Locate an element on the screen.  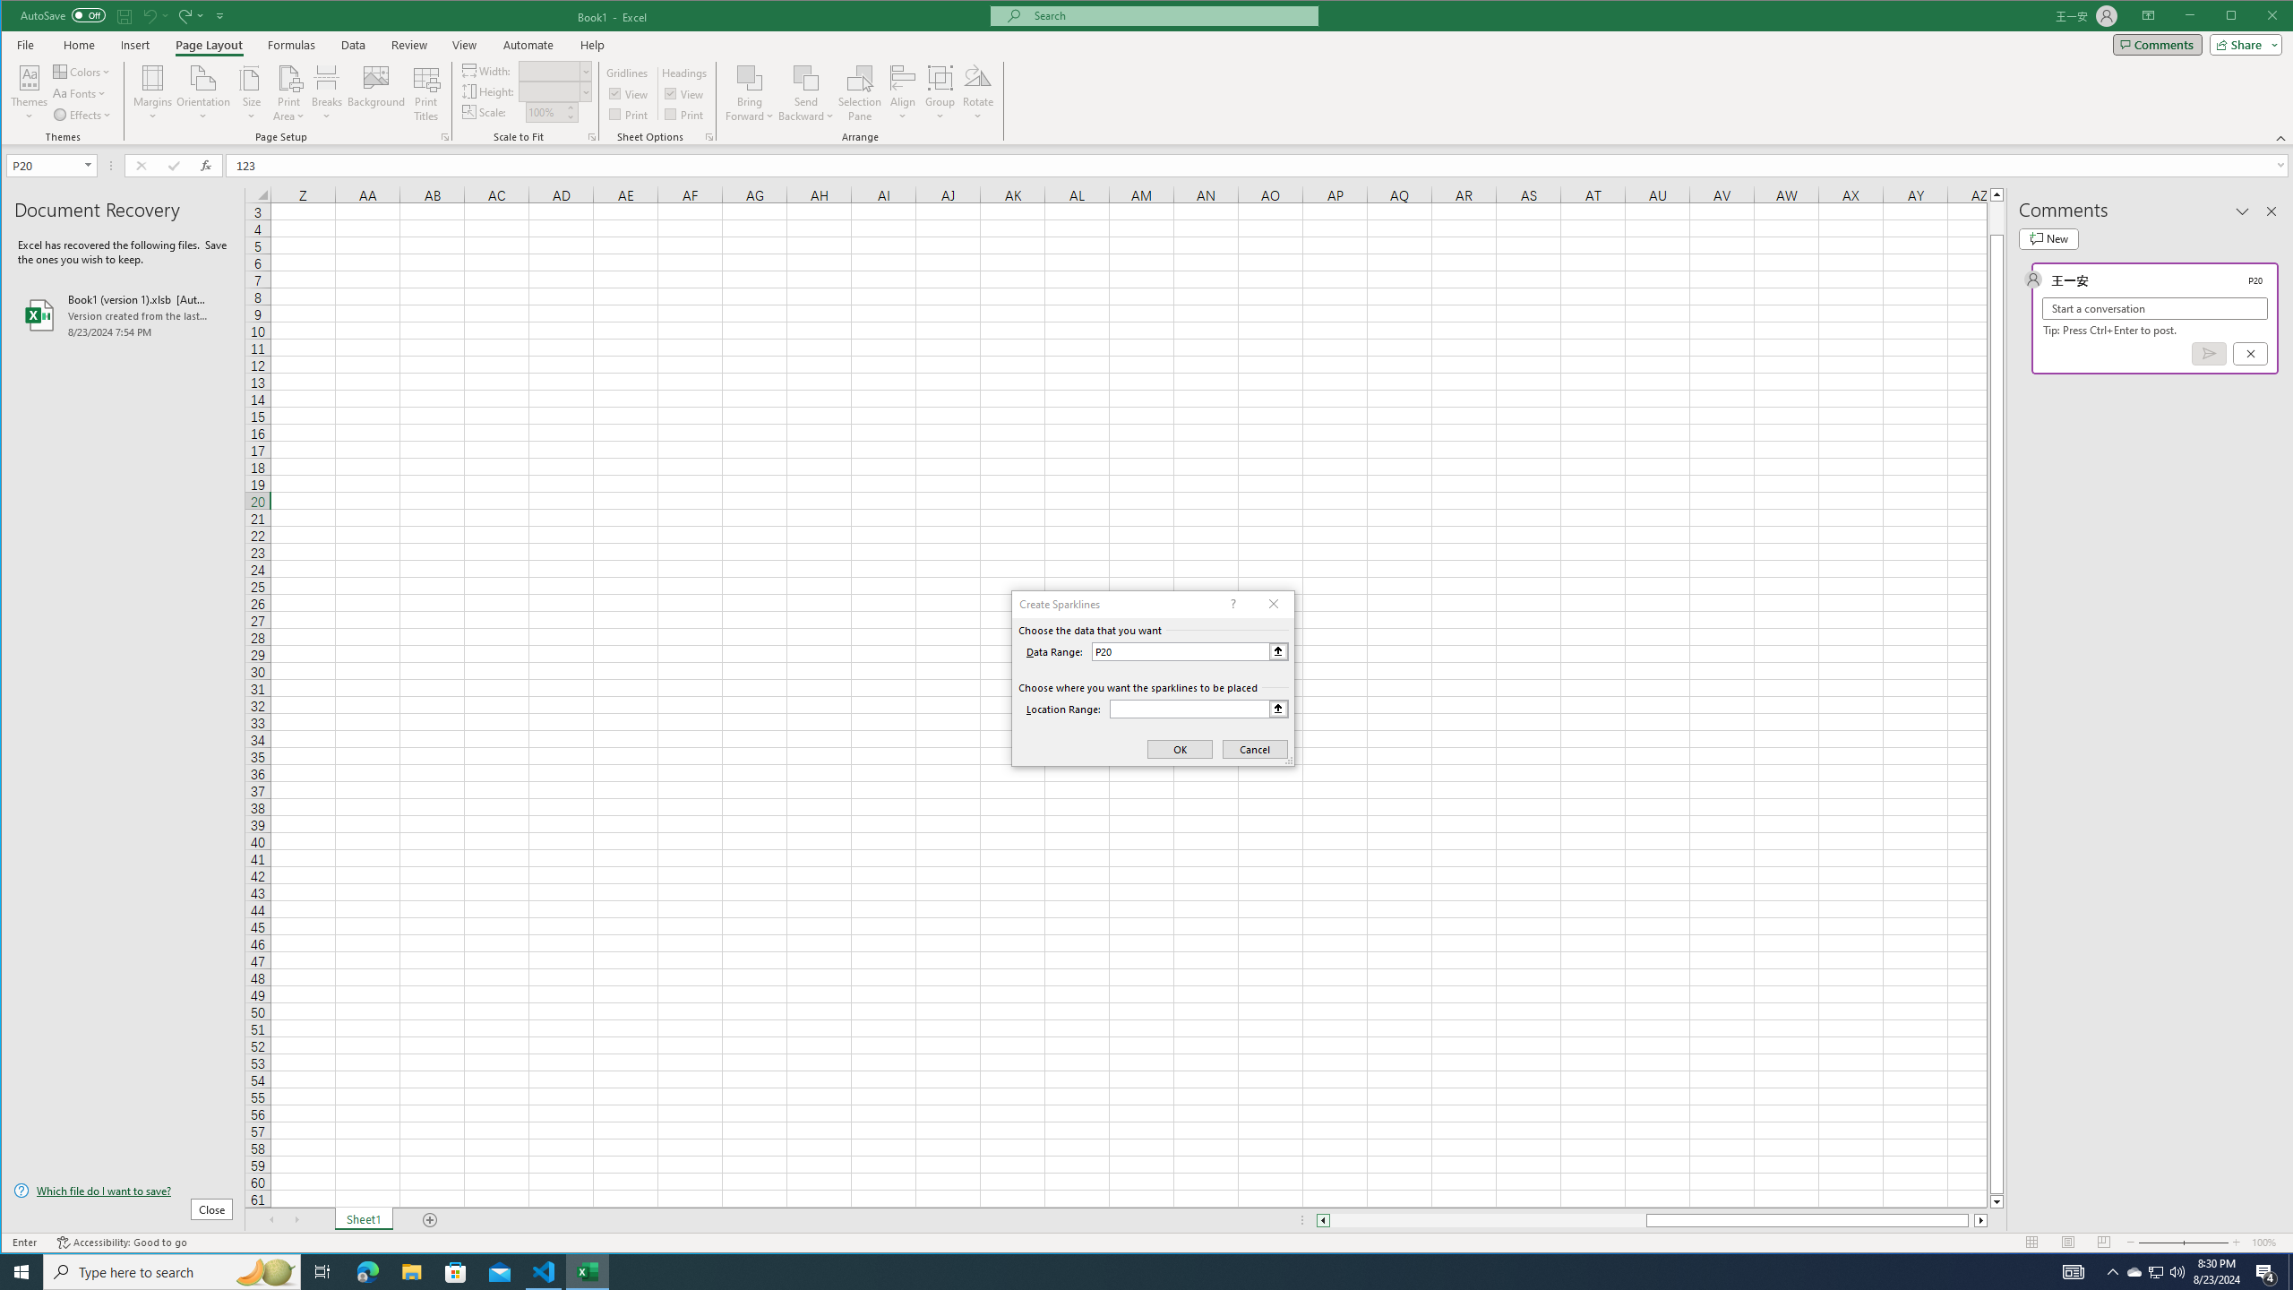
Height is located at coordinates (554, 91).